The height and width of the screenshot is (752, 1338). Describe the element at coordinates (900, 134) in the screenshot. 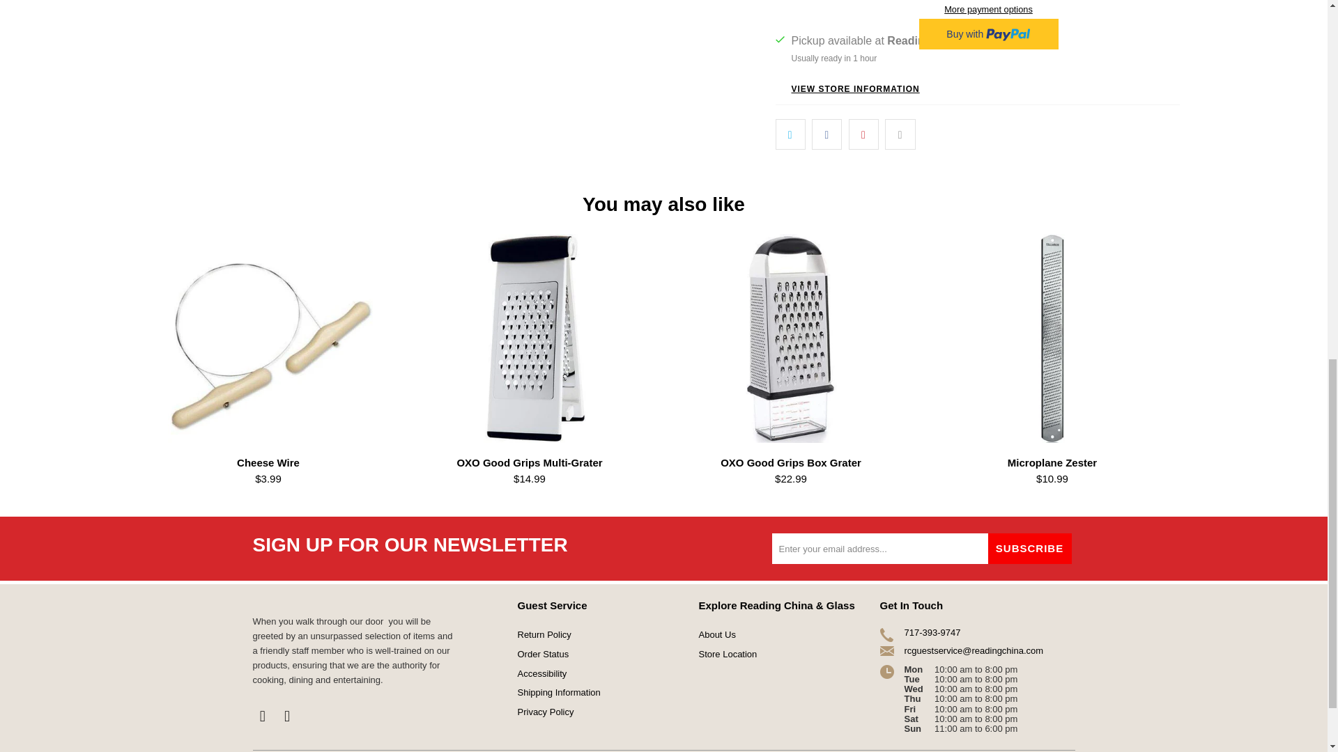

I see `Email this to a friend` at that location.